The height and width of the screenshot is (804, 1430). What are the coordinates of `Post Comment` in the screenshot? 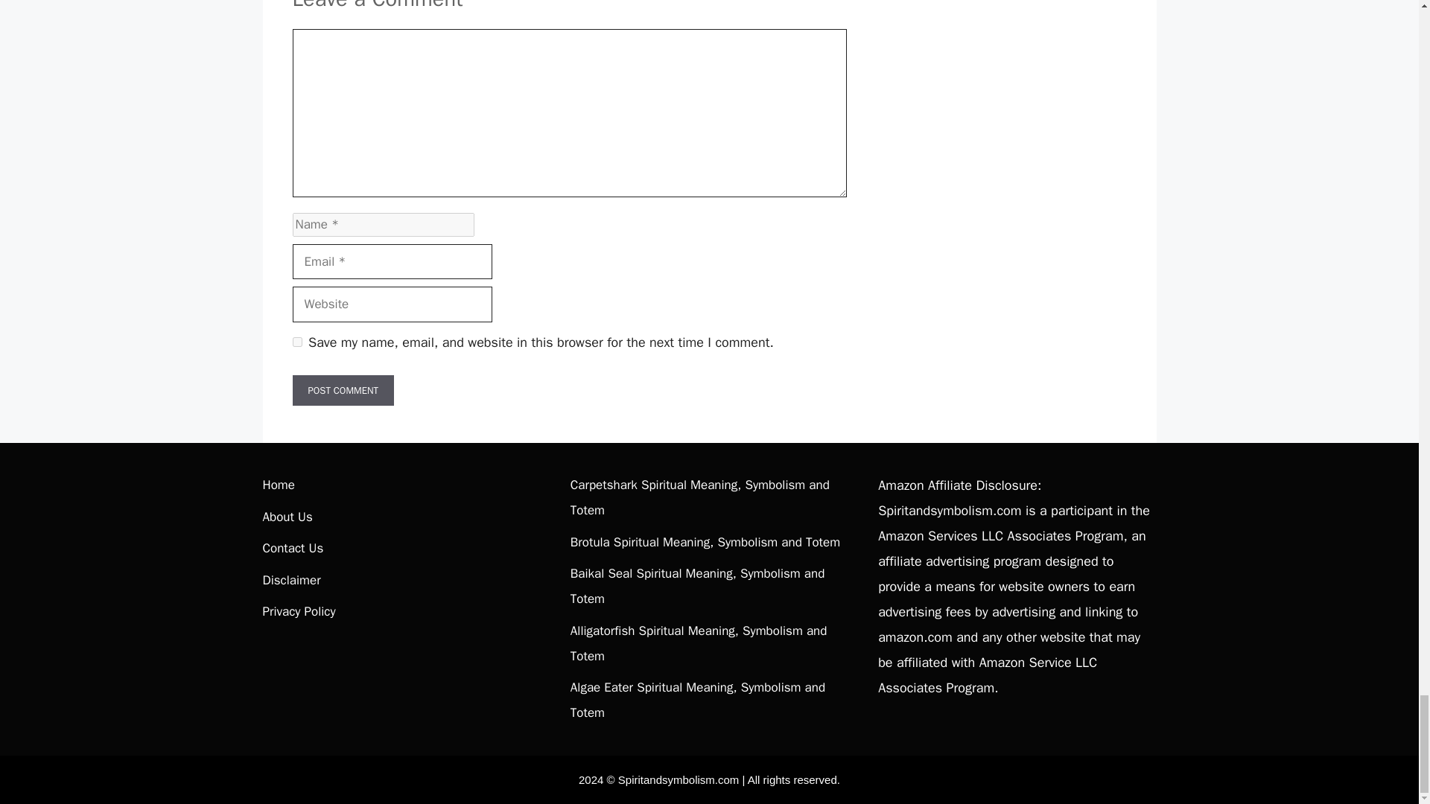 It's located at (343, 391).